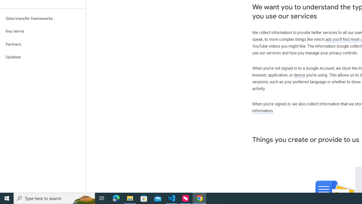 The width and height of the screenshot is (362, 204). What do you see at coordinates (130, 198) in the screenshot?
I see `File Explorer - 1 running window` at bounding box center [130, 198].